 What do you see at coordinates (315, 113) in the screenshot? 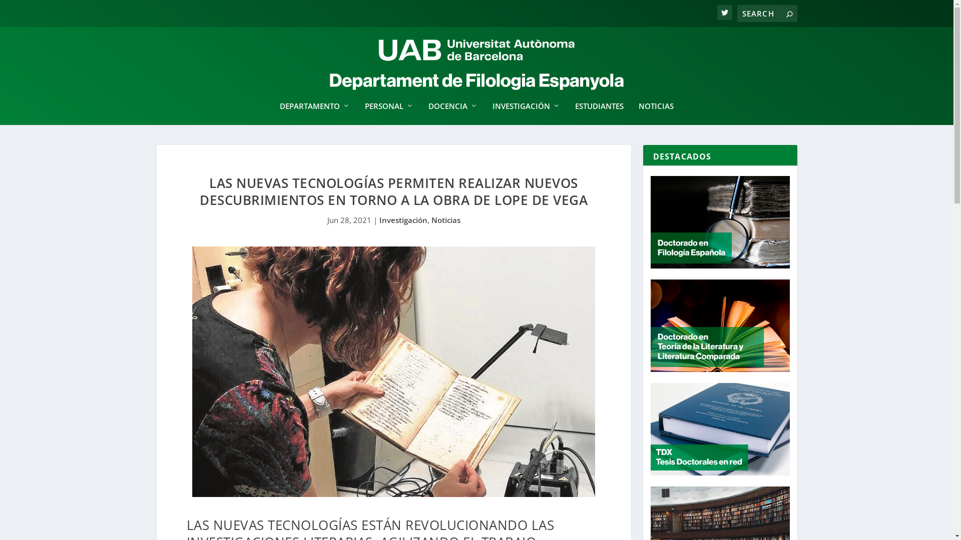
I see `DEPARTAMENTO` at bounding box center [315, 113].